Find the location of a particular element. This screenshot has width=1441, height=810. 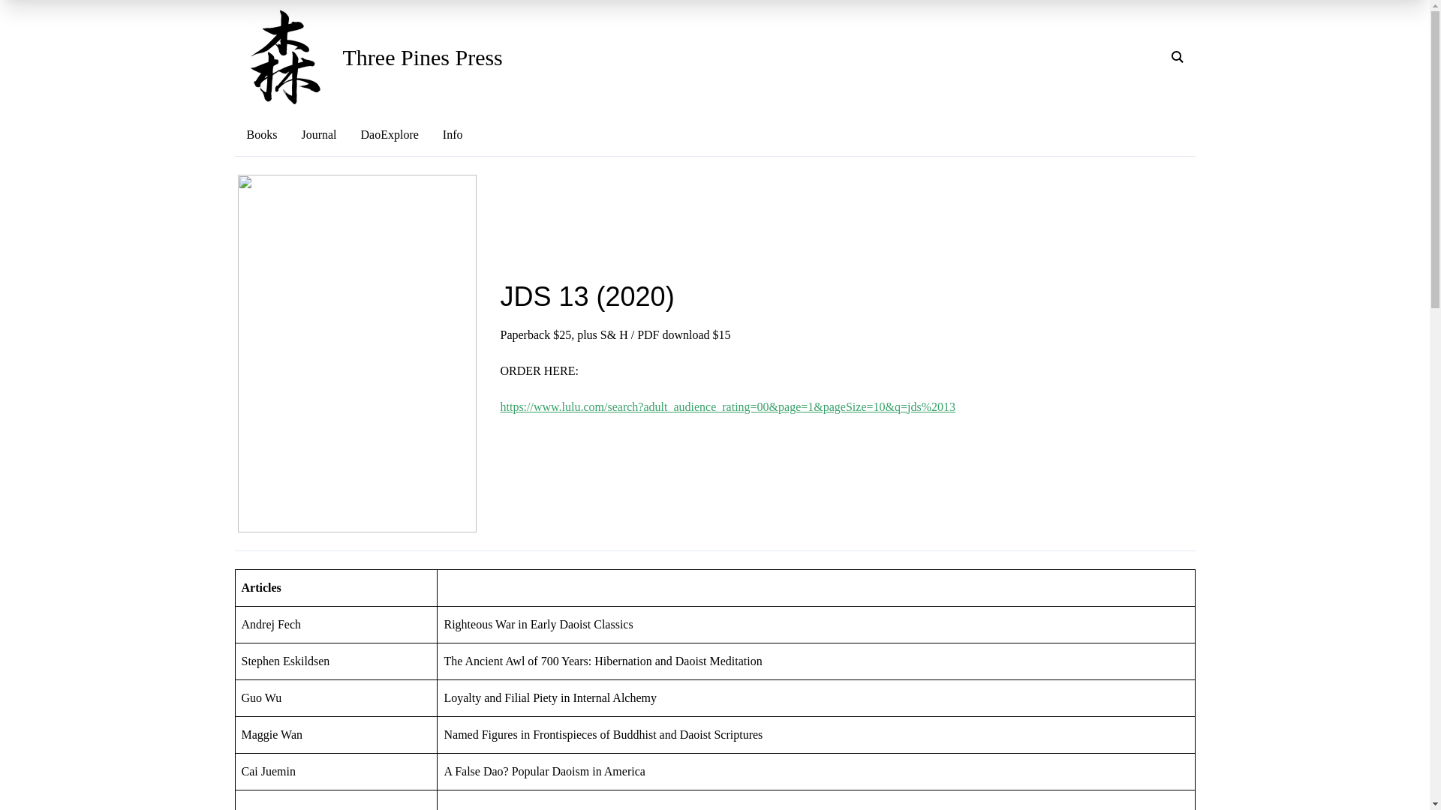

Info is located at coordinates (453, 134).